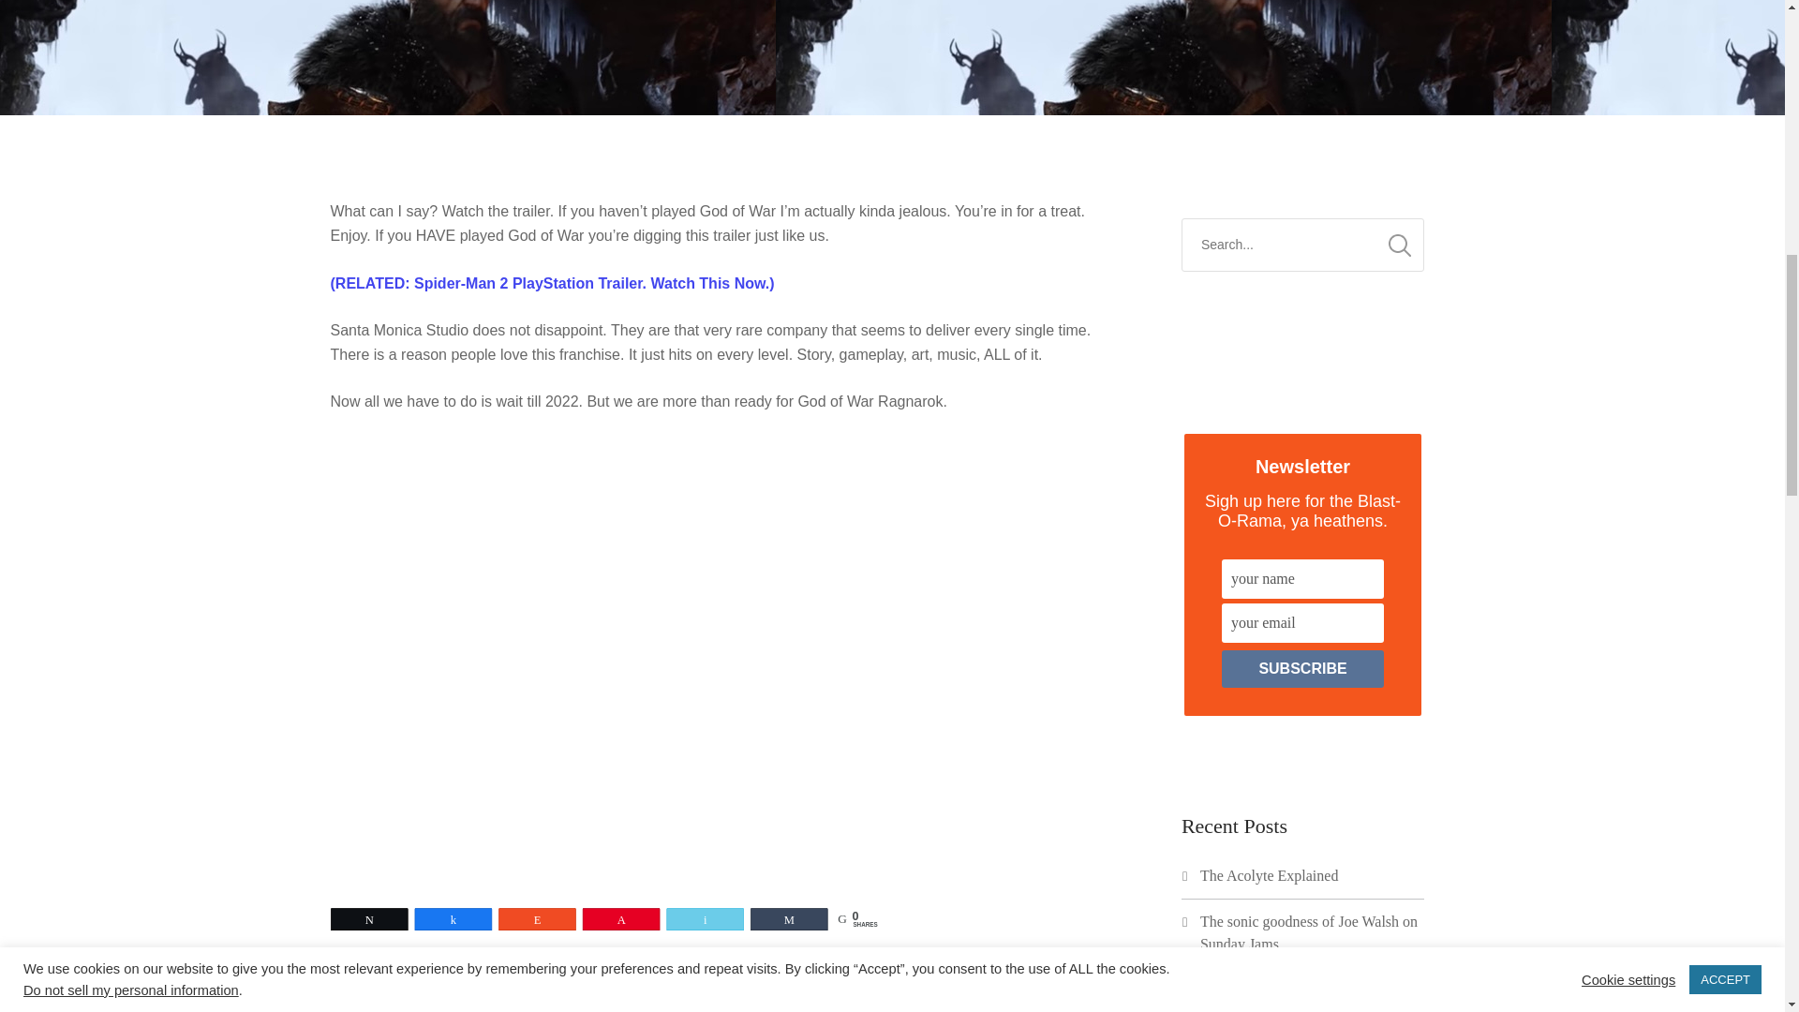  Describe the element at coordinates (393, 999) in the screenshot. I see `new game trailers` at that location.